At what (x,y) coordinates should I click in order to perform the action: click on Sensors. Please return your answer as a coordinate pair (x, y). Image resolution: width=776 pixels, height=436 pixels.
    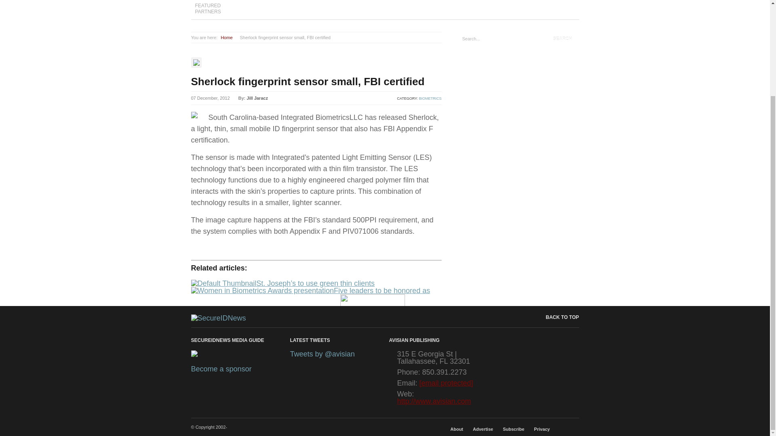
    Looking at the image, I should click on (235, 355).